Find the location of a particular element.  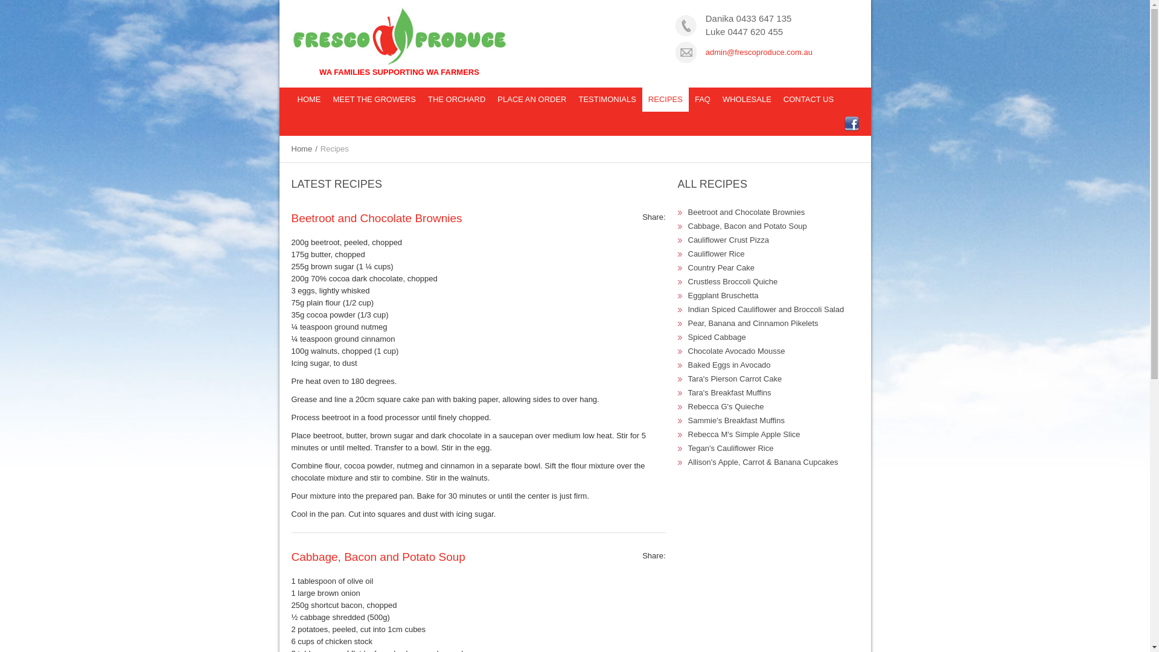

Indian Spiced Cauliflower and Broccoli Salad is located at coordinates (767, 309).